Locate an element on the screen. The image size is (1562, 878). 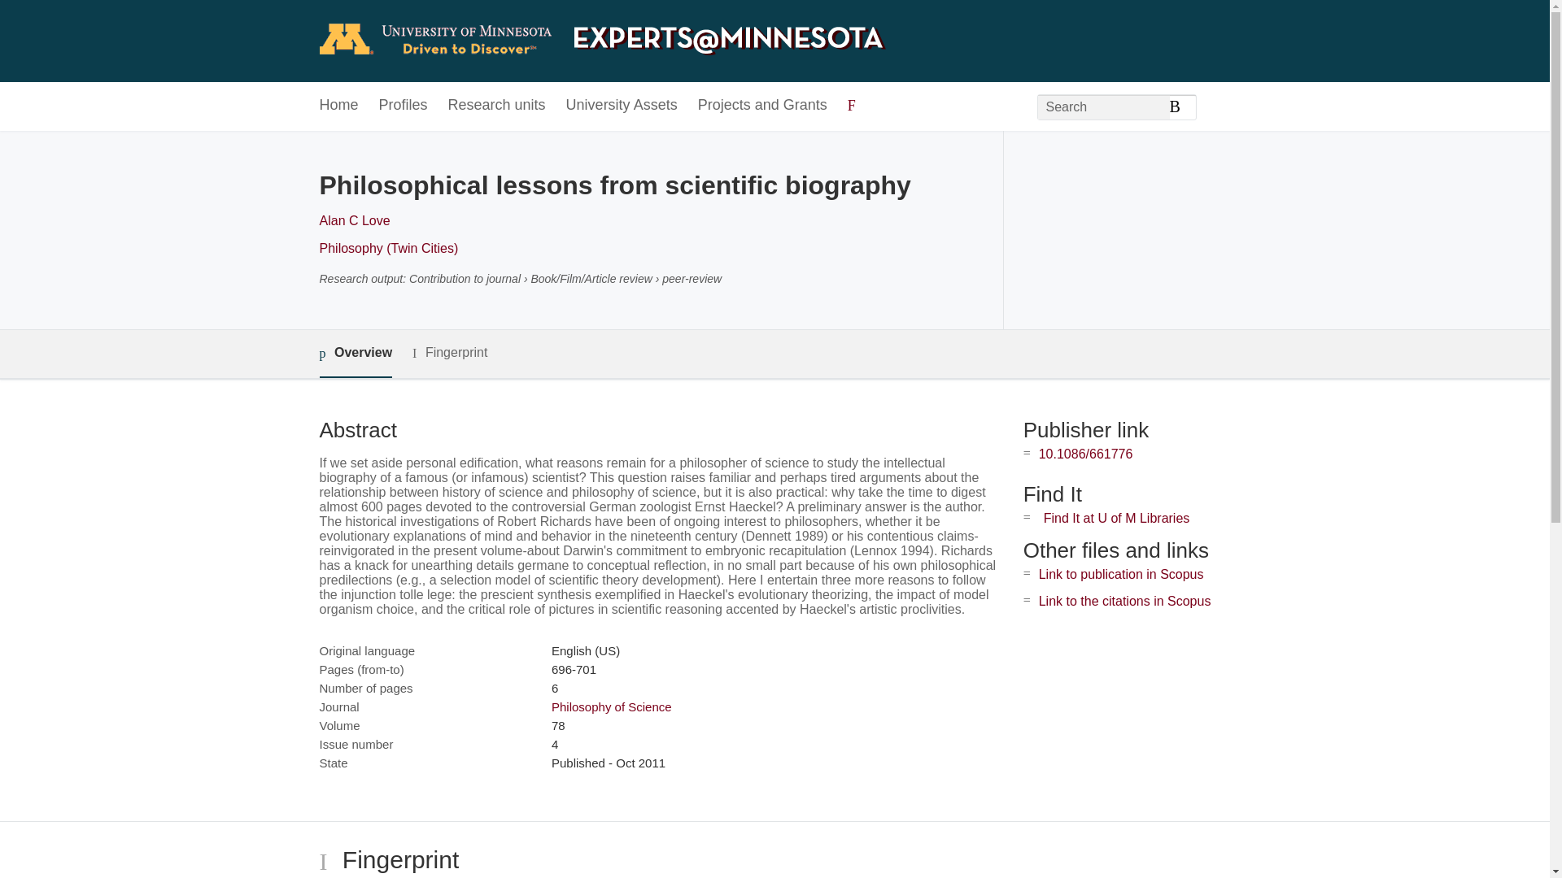
Profiles is located at coordinates (404, 106).